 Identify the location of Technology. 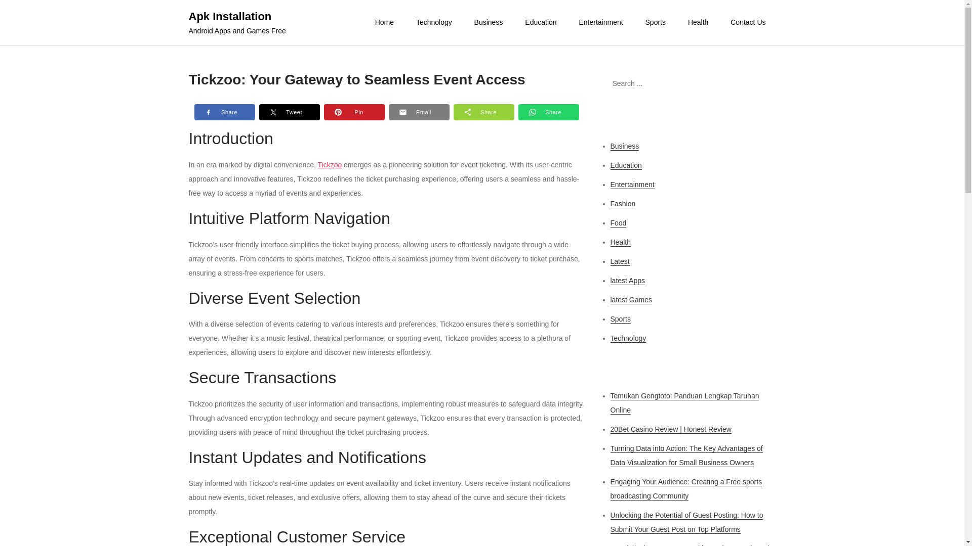
(434, 22).